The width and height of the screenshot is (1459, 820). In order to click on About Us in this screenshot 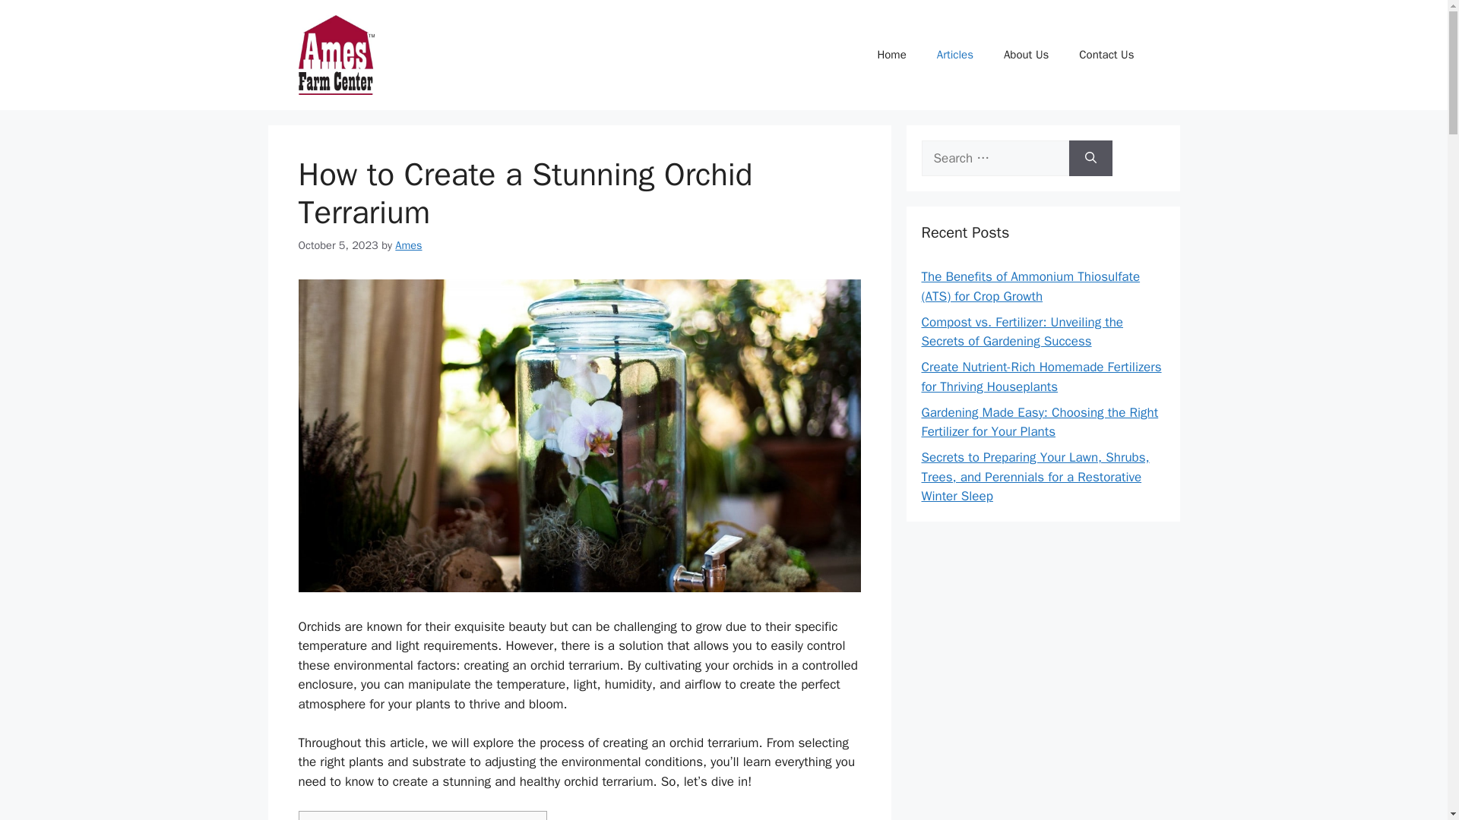, I will do `click(1026, 55)`.